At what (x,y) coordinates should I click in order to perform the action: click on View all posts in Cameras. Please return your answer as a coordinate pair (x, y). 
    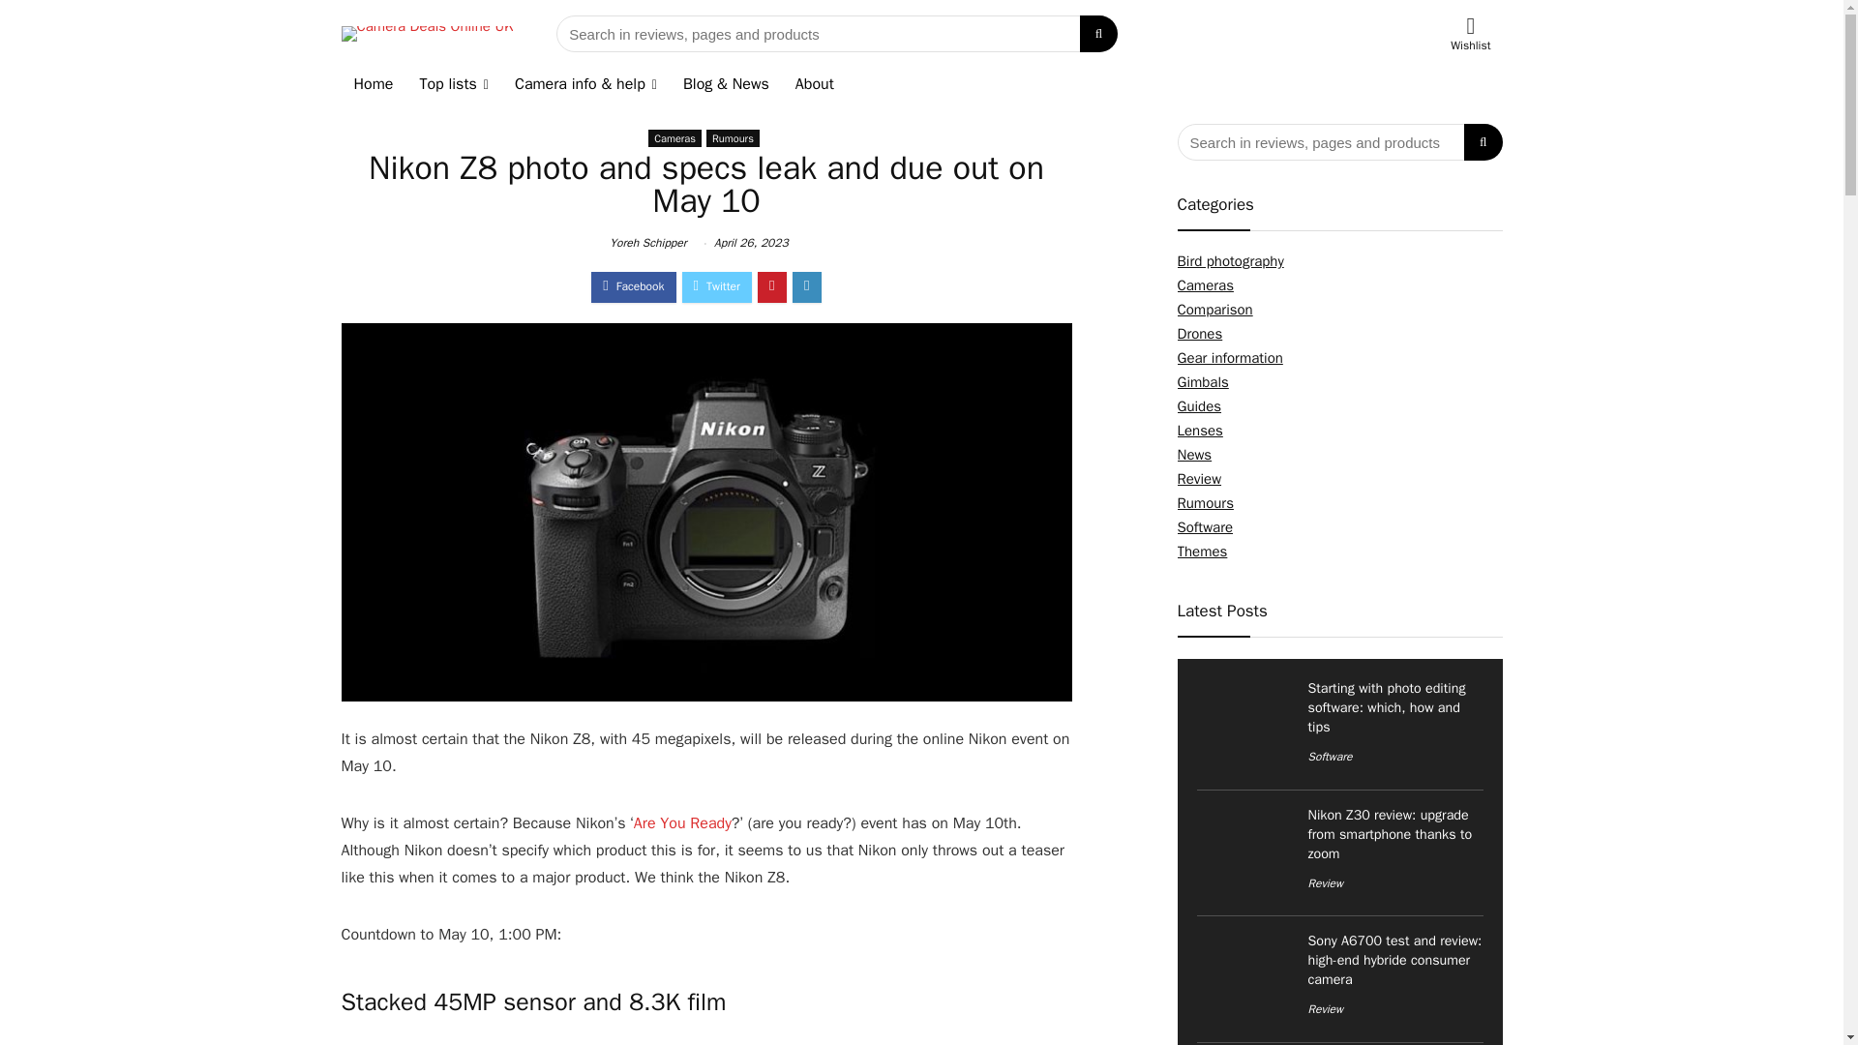
    Looking at the image, I should click on (675, 137).